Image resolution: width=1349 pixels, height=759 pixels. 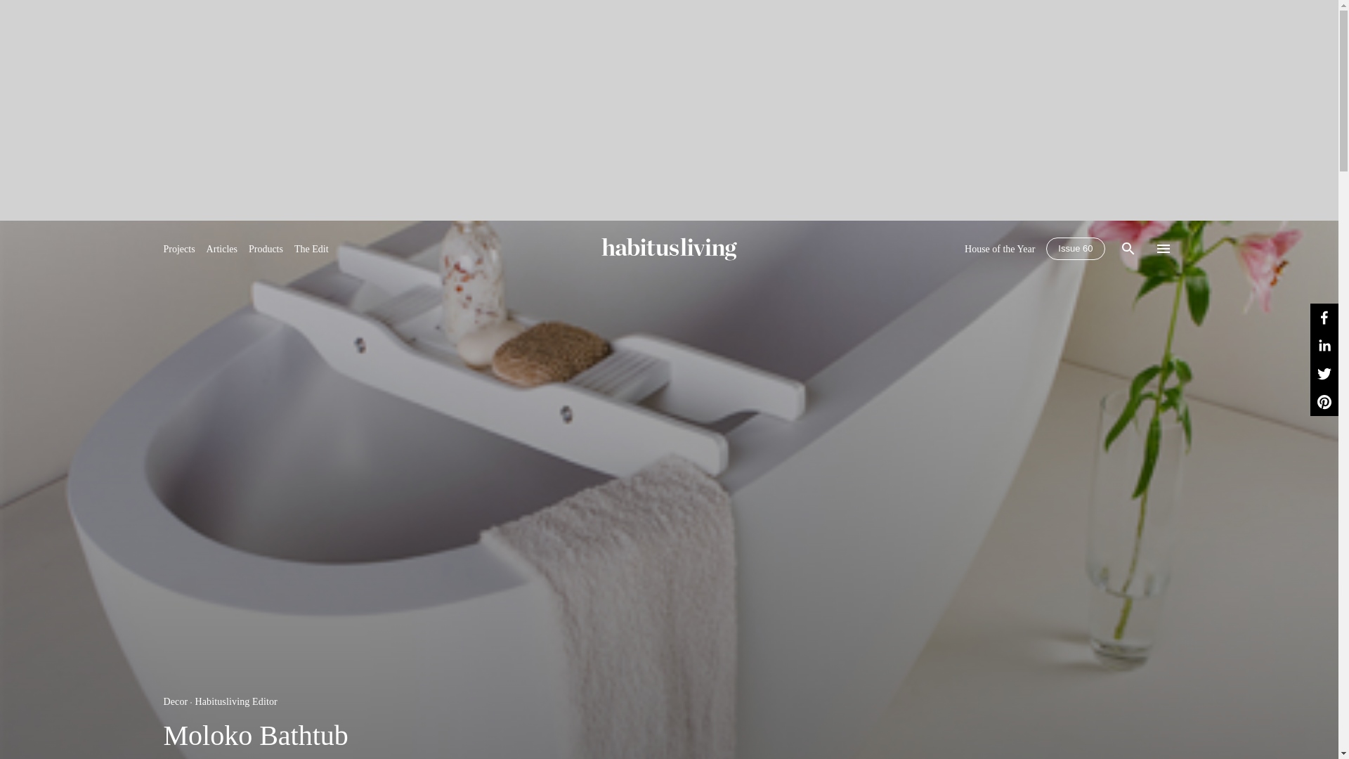 What do you see at coordinates (669, 248) in the screenshot?
I see `Skip To Main Content` at bounding box center [669, 248].